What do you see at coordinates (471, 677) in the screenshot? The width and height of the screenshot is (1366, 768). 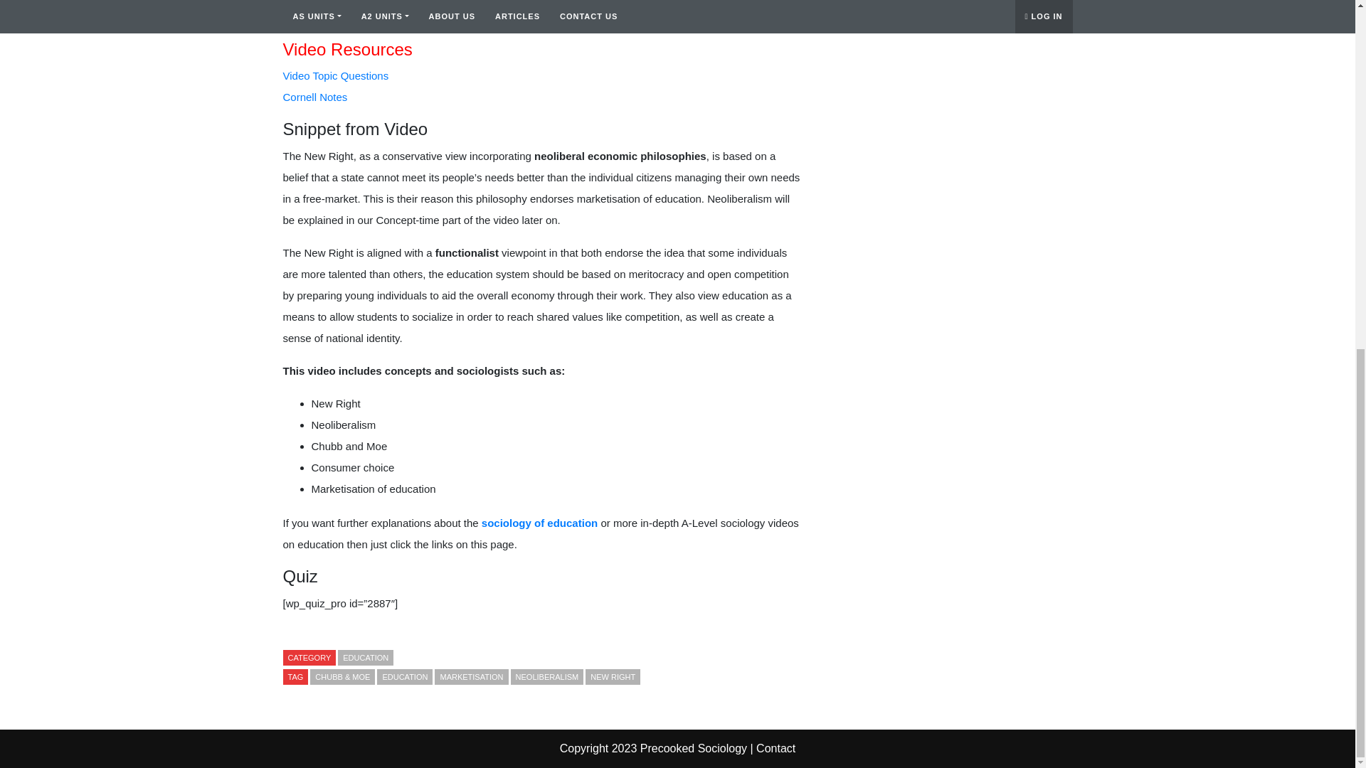 I see `MARKETISATION` at bounding box center [471, 677].